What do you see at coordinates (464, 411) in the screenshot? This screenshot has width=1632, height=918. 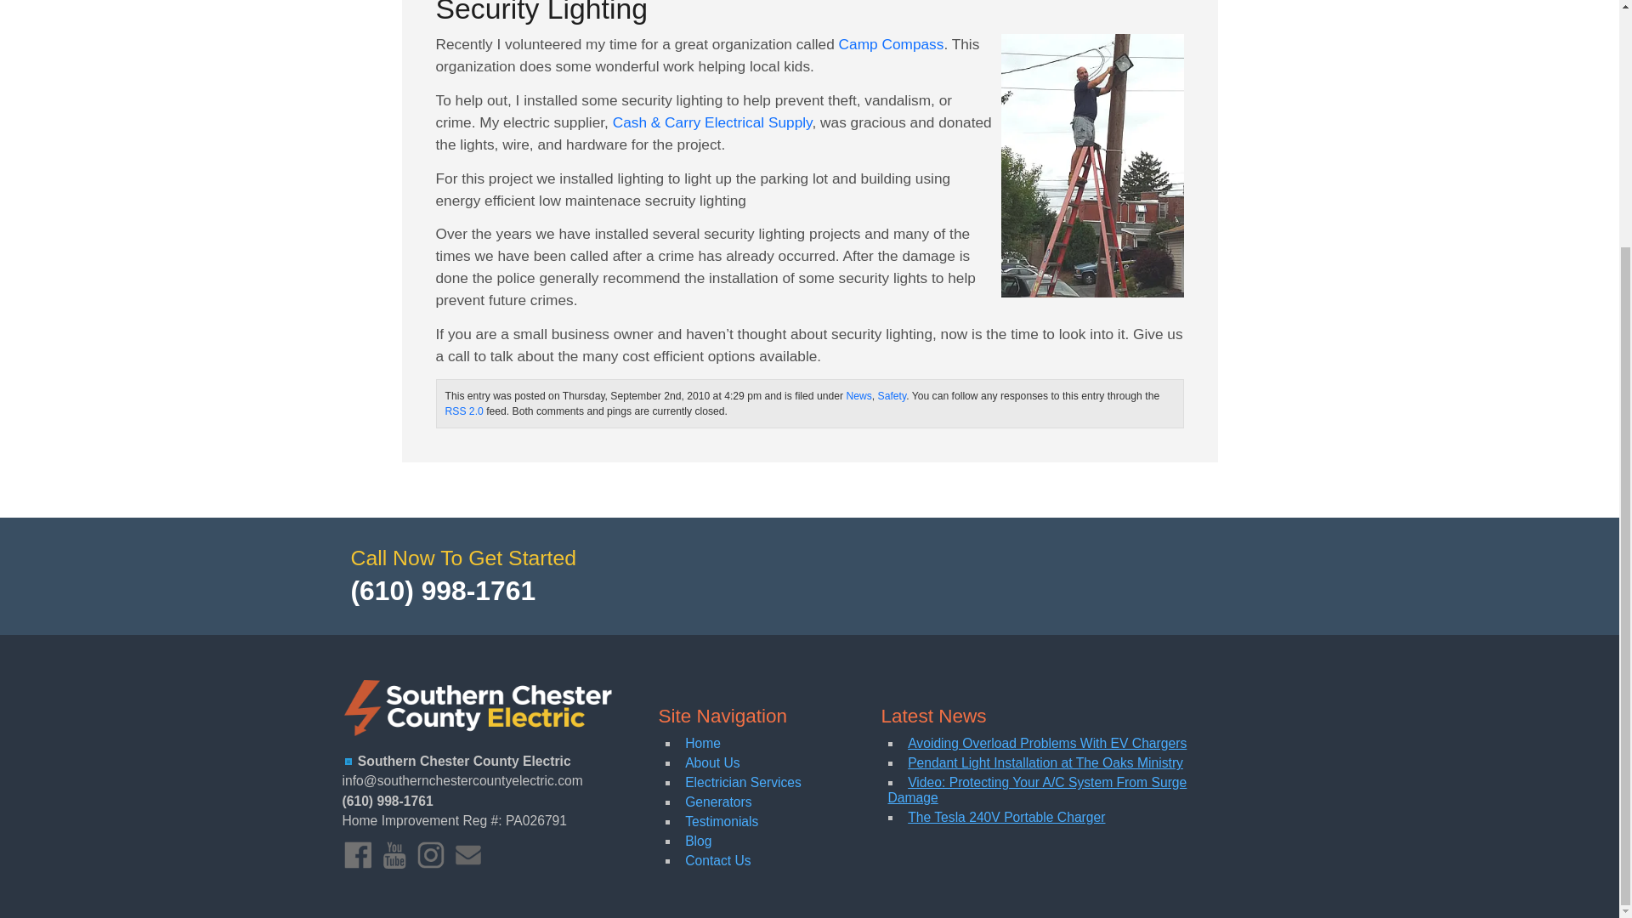 I see `RSS 2.0` at bounding box center [464, 411].